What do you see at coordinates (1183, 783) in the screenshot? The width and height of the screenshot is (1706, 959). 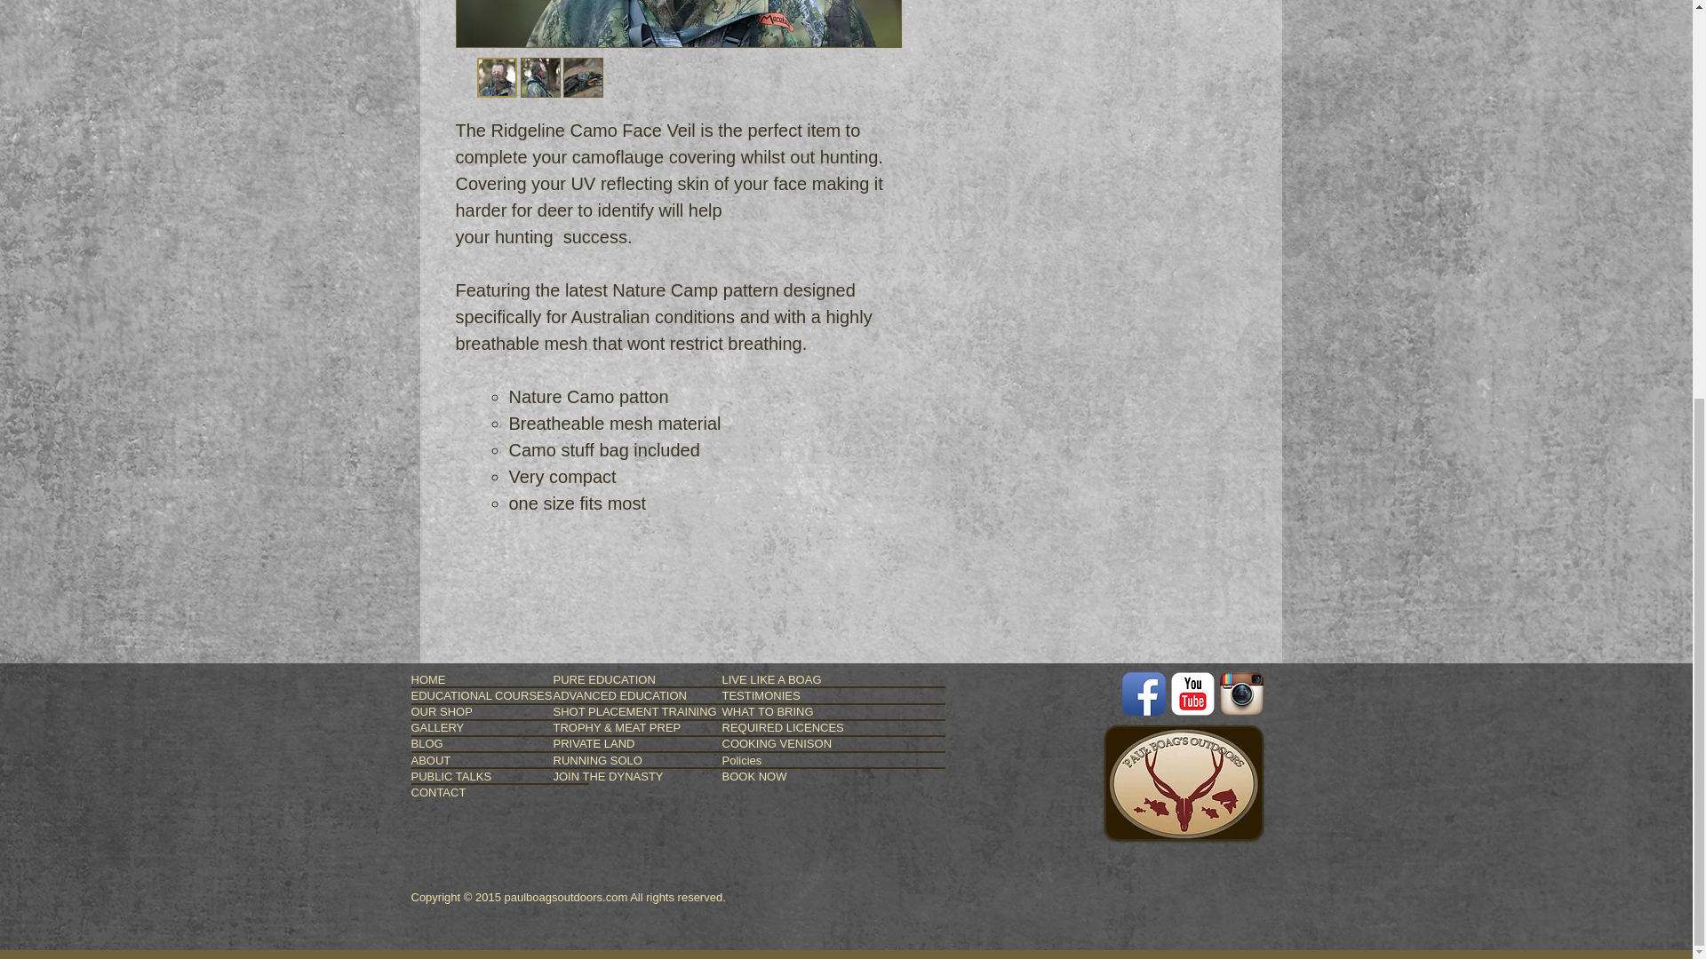 I see `Paul Boag's Outdoors Logo ` at bounding box center [1183, 783].